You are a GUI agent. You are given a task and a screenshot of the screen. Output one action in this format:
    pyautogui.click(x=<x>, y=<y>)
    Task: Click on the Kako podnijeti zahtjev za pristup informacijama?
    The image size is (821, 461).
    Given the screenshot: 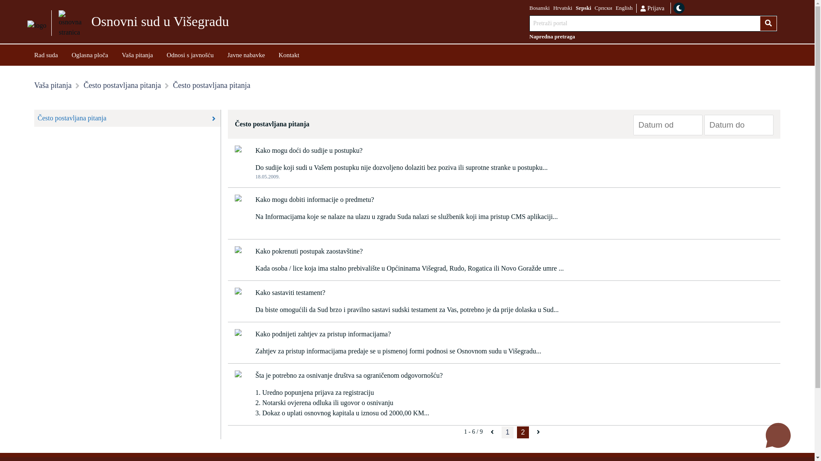 What is the action you would take?
    pyautogui.click(x=323, y=334)
    